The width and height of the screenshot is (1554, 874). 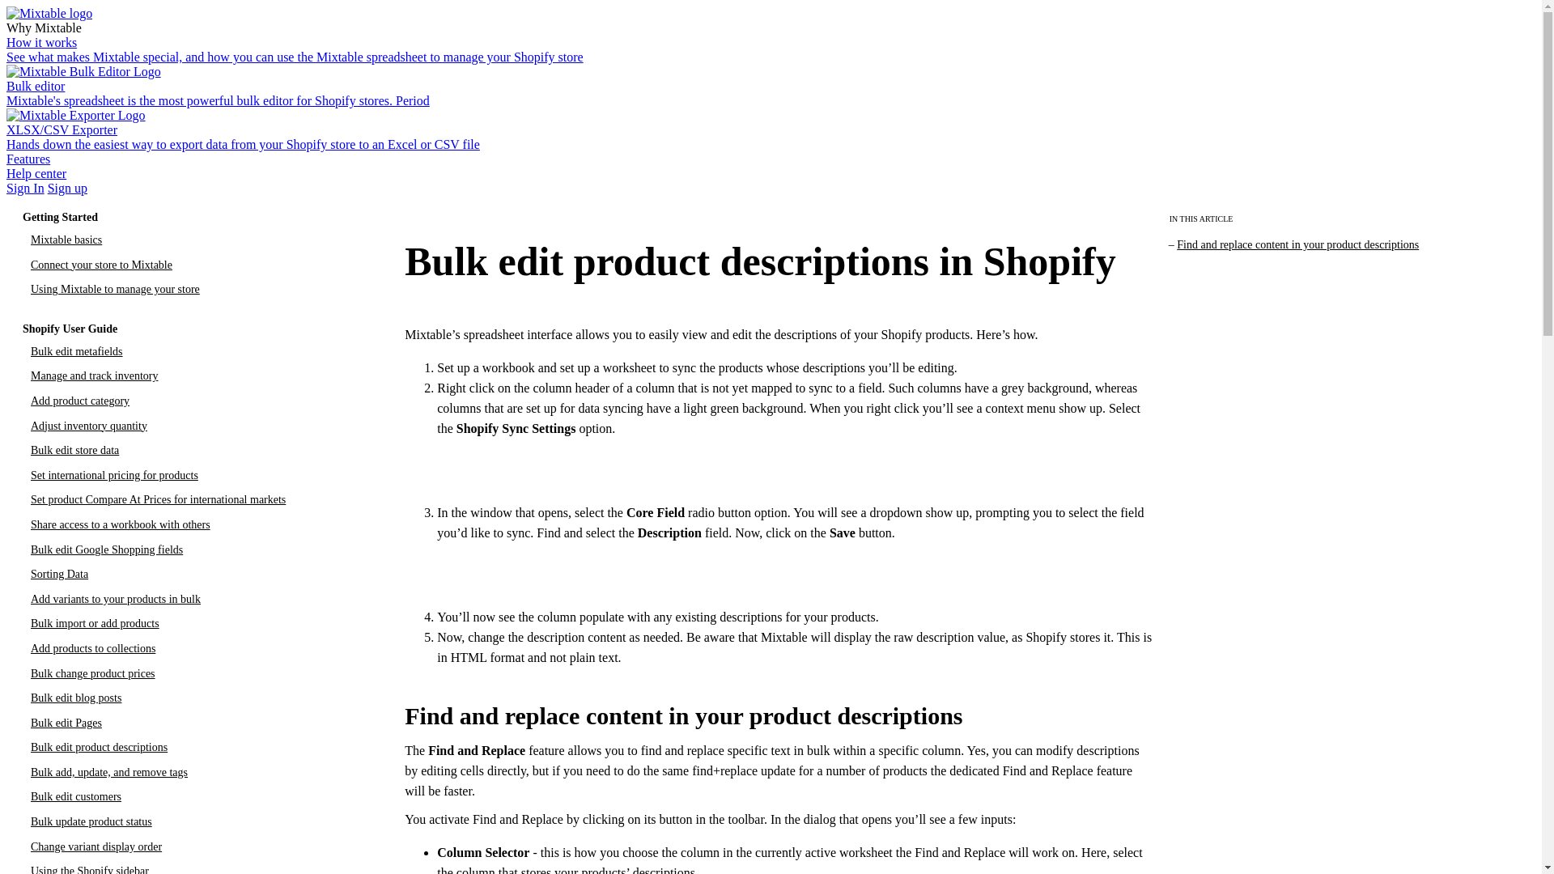 I want to click on Bulk change product prices, so click(x=93, y=673).